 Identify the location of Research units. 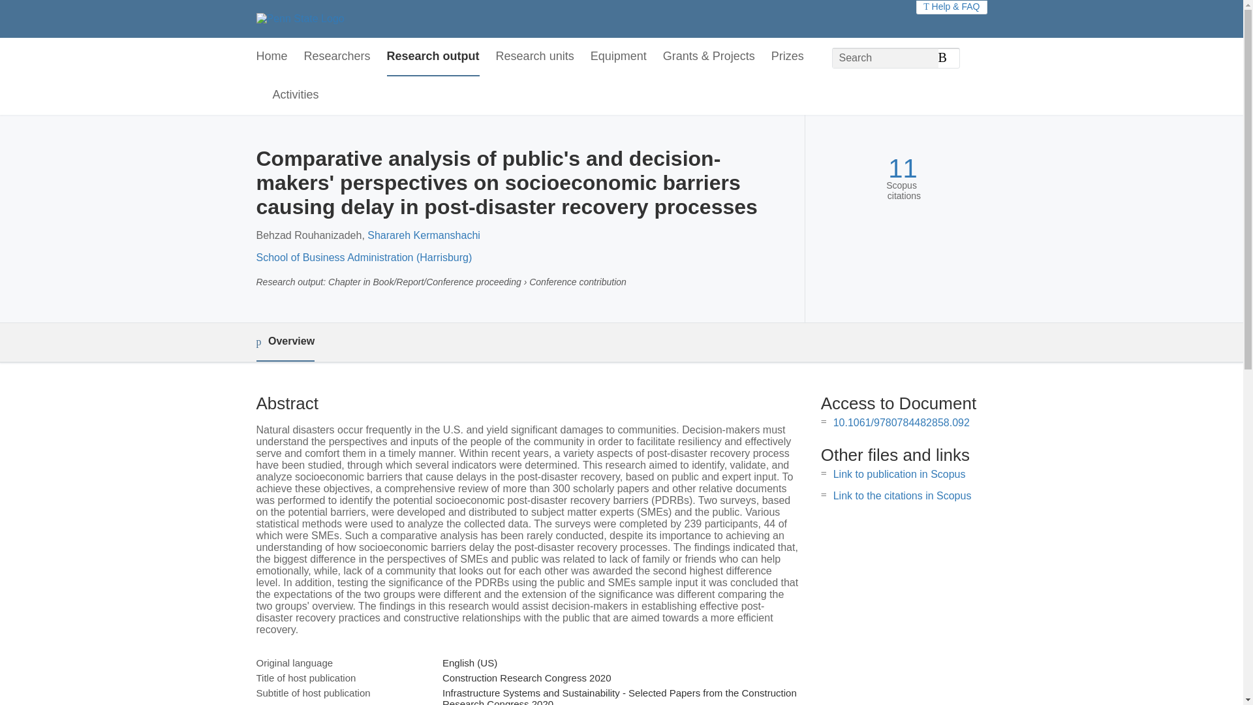
(535, 57).